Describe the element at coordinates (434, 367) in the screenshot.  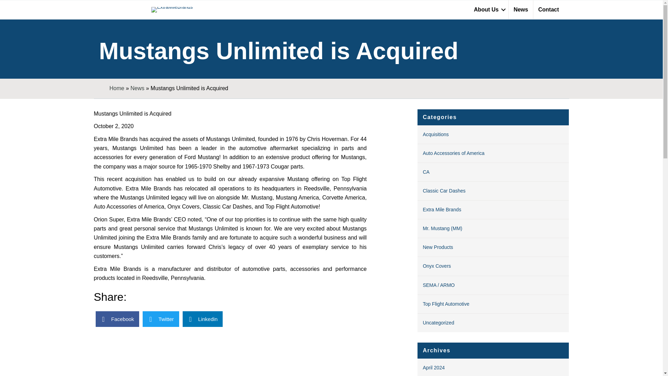
I see `April 2024` at that location.